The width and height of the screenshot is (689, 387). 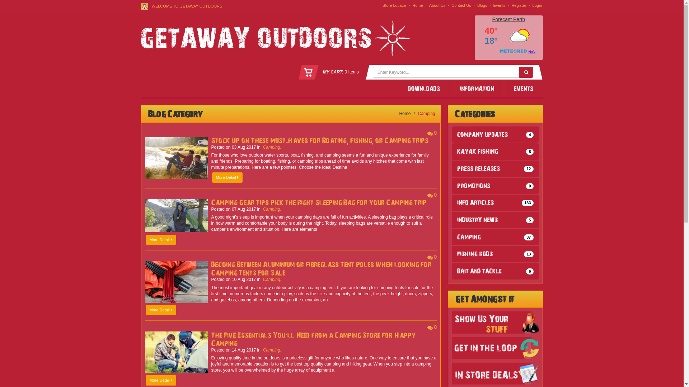 I want to click on More Detail, so click(x=161, y=381).